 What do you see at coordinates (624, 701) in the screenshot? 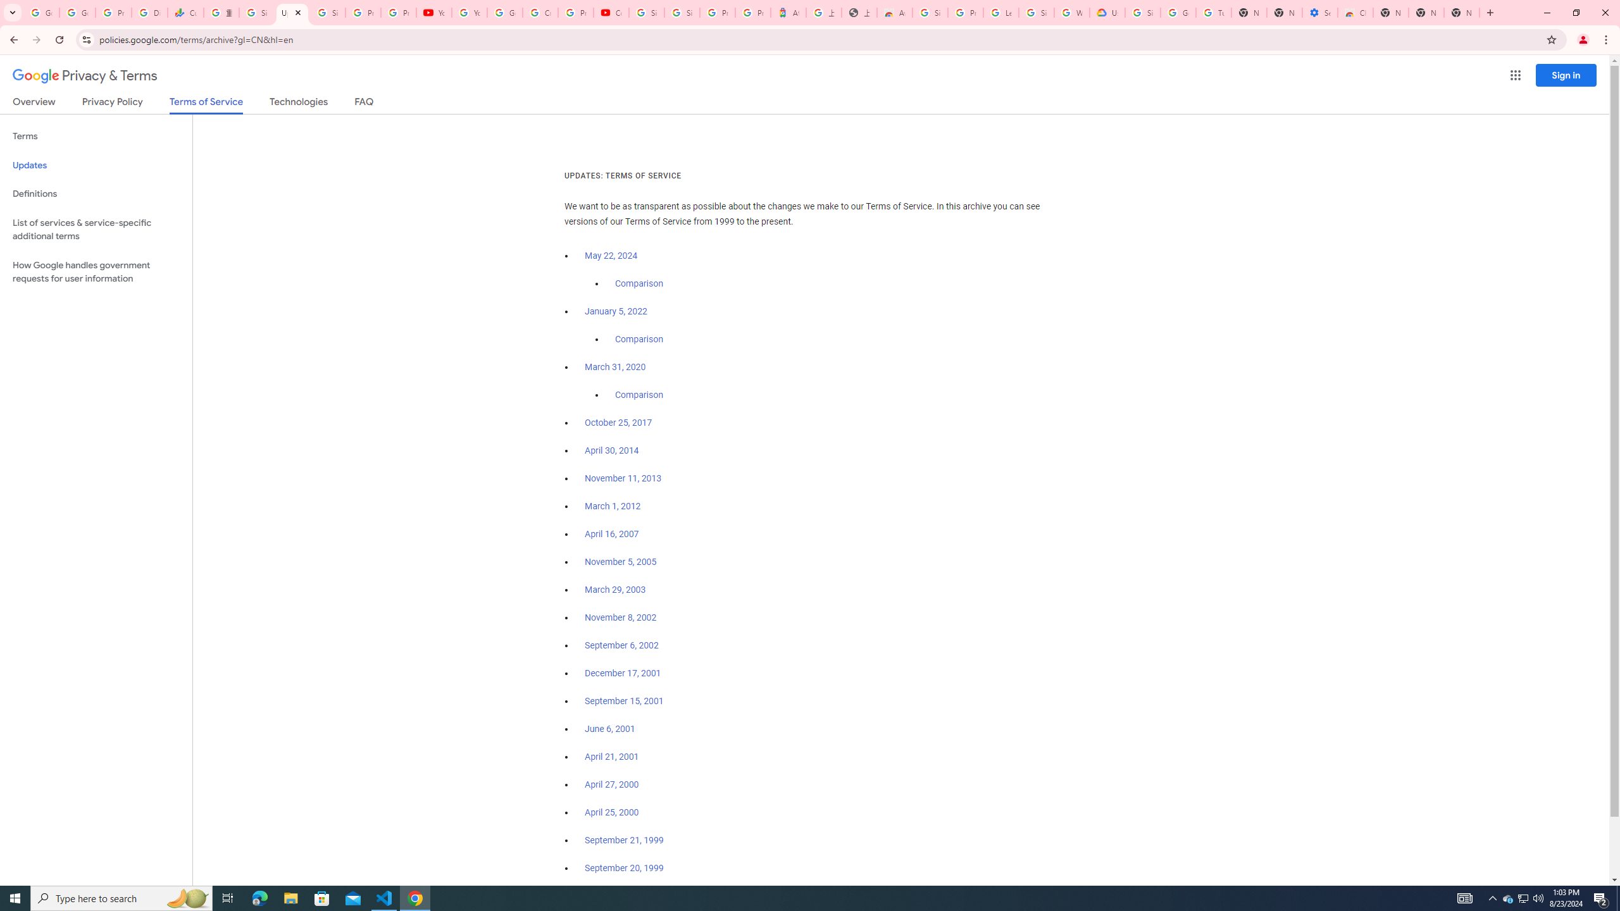
I see `September 15, 2001` at bounding box center [624, 701].